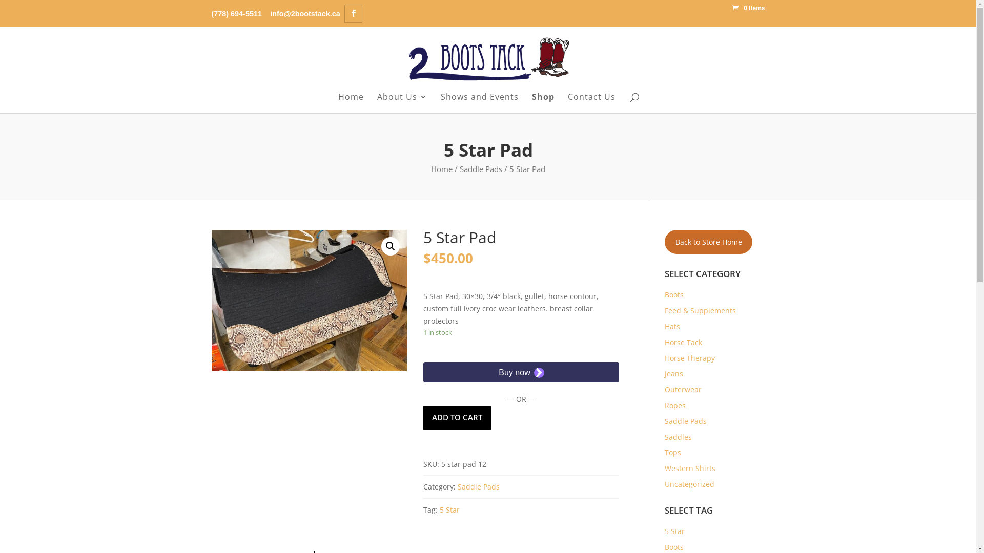 The height and width of the screenshot is (553, 984). Describe the element at coordinates (450, 510) in the screenshot. I see `5 Star` at that location.